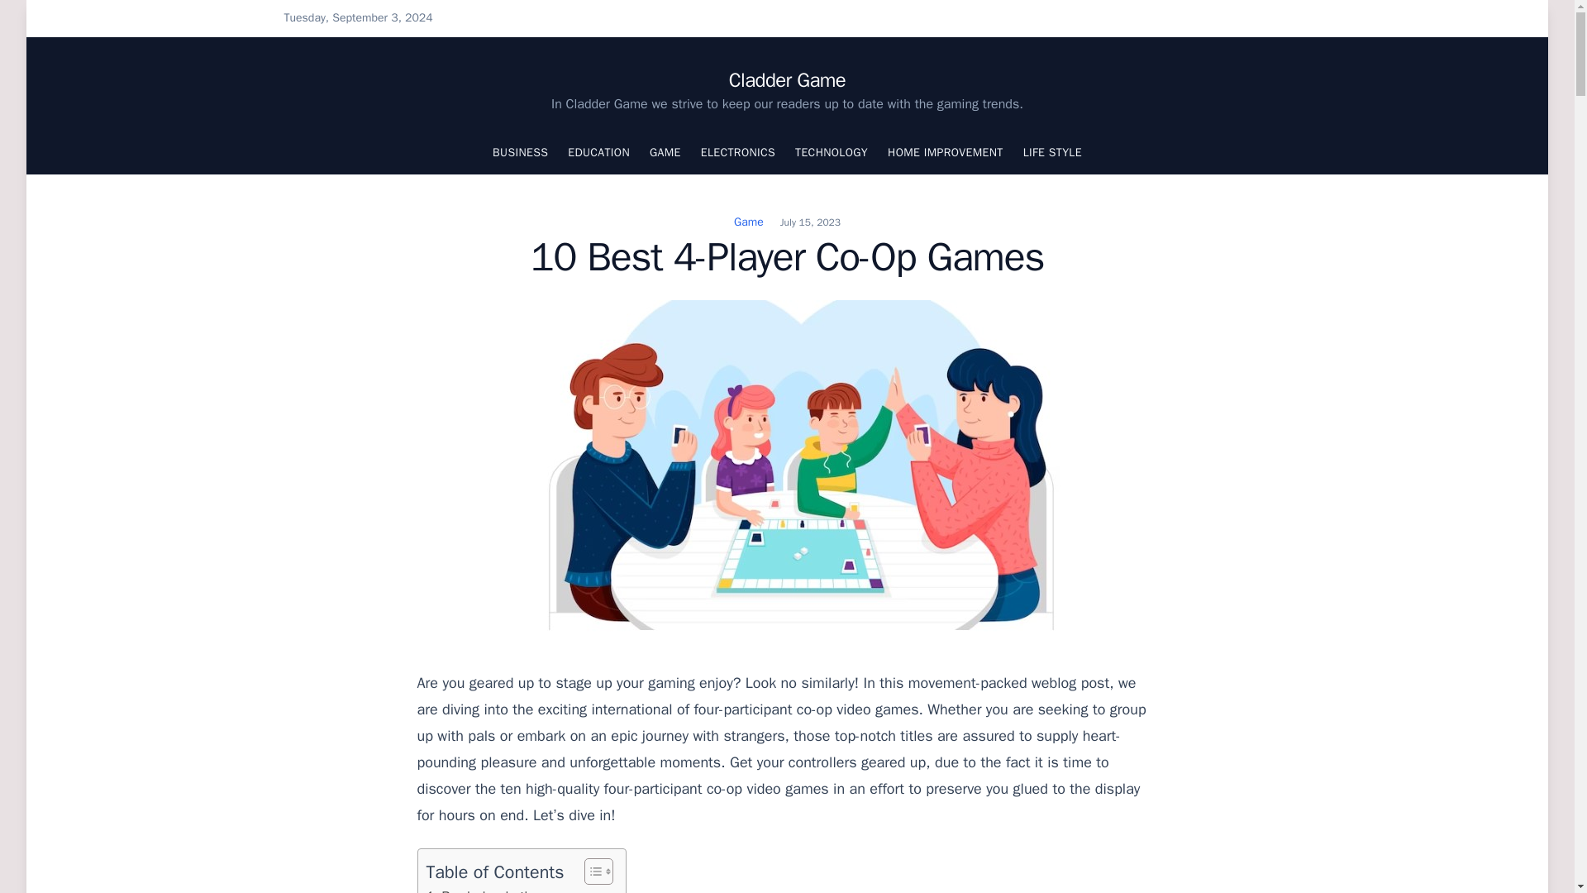  I want to click on July 15, 2023, so click(810, 222).